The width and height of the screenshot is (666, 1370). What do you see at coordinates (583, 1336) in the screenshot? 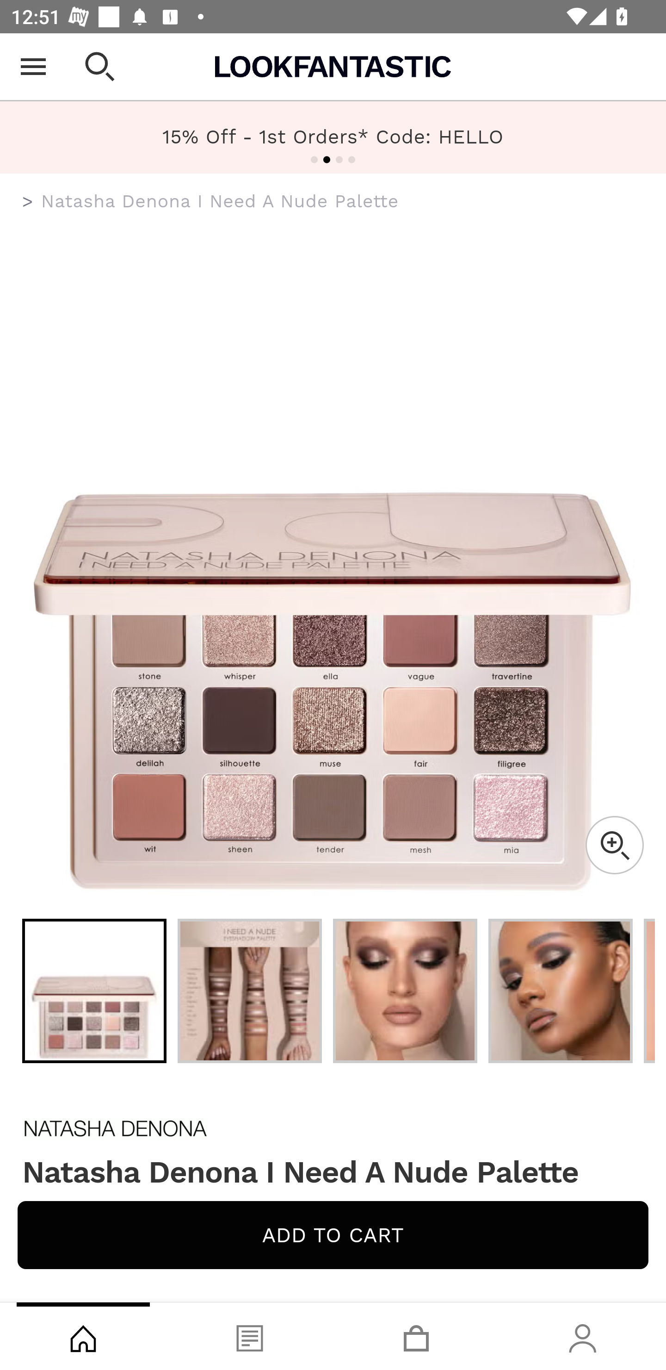
I see `Account, tab, 4 of 4` at bounding box center [583, 1336].